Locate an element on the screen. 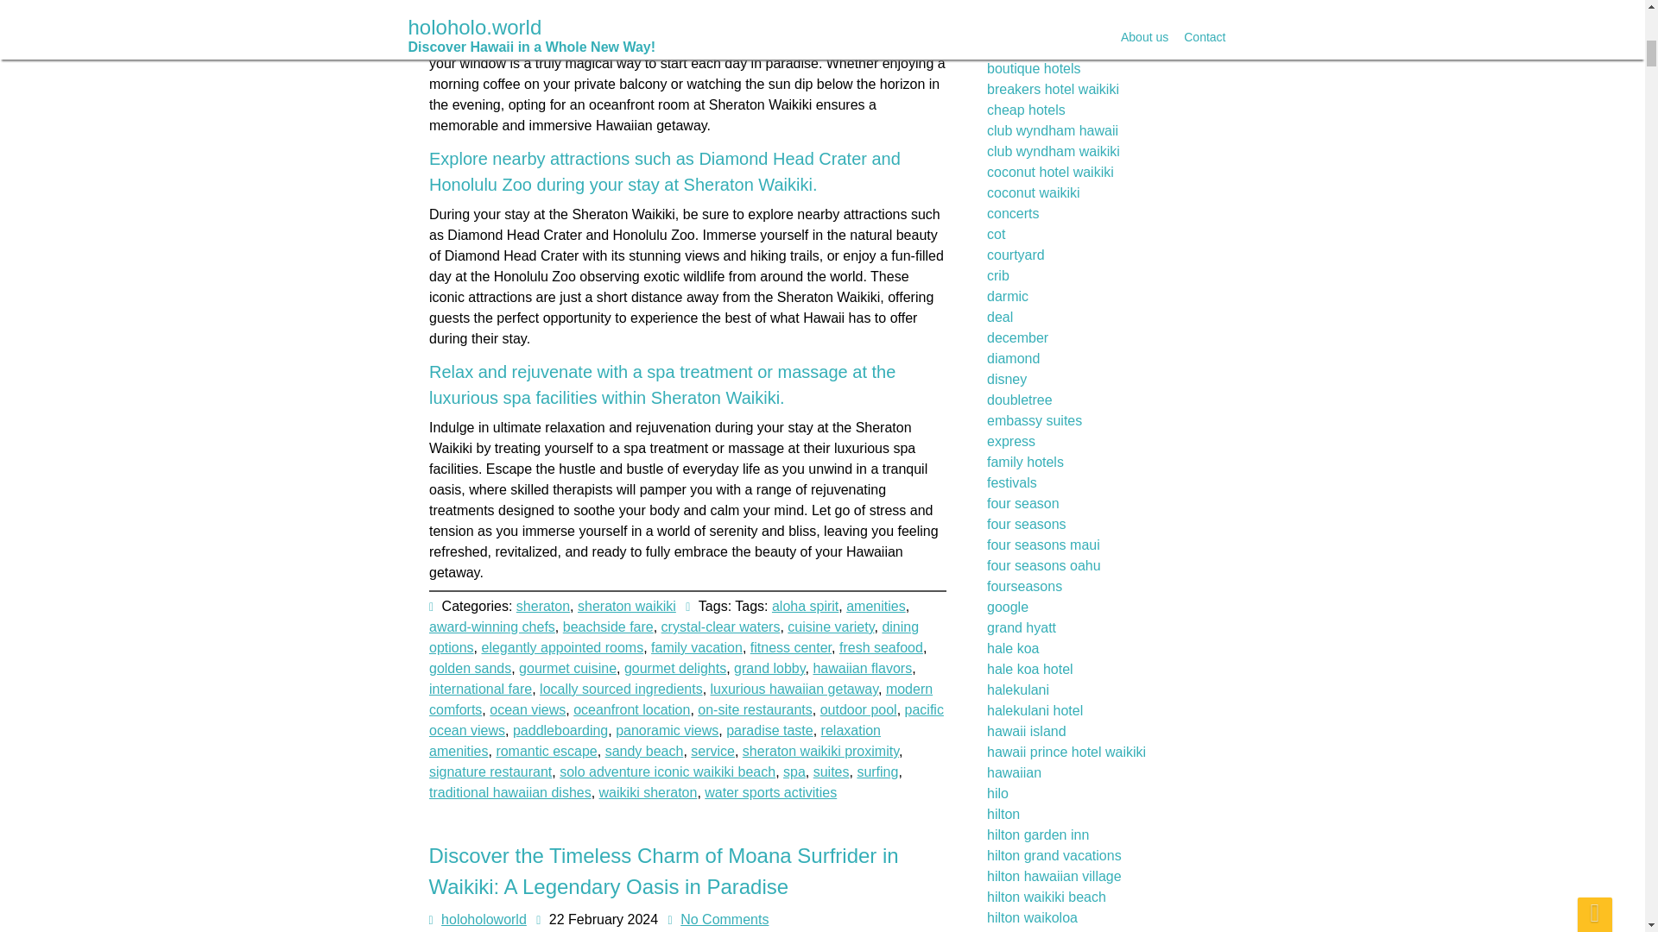 This screenshot has height=932, width=1658. golden sands is located at coordinates (486, 594).